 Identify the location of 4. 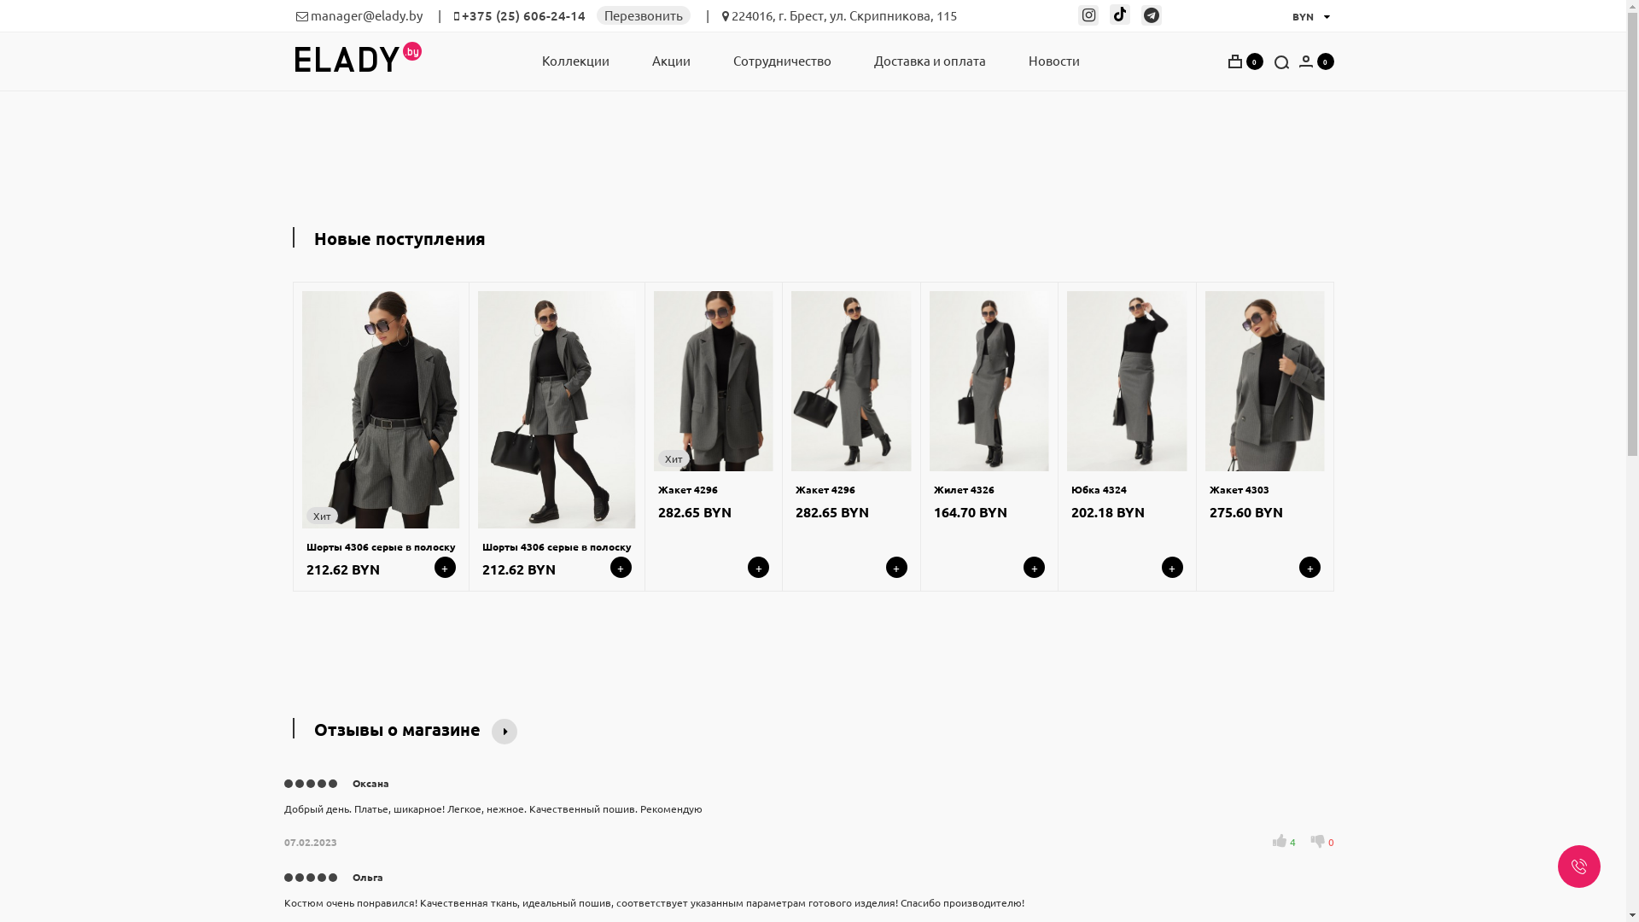
(1284, 842).